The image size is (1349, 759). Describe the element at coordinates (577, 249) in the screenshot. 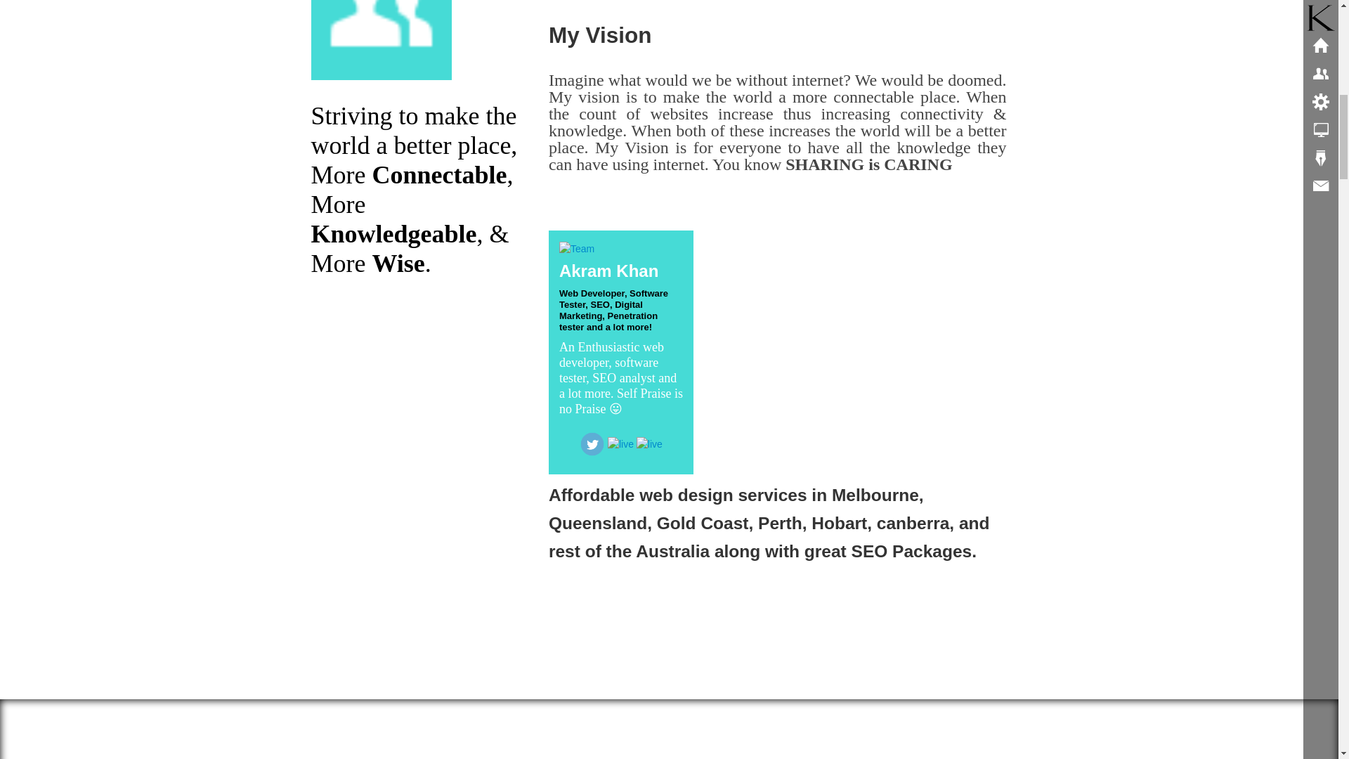

I see `Team` at that location.